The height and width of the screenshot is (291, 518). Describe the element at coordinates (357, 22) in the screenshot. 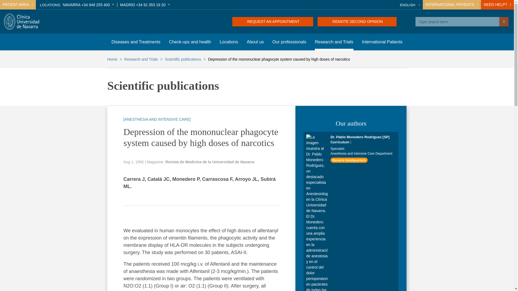

I see `REMOTE SECOND OPINION` at that location.